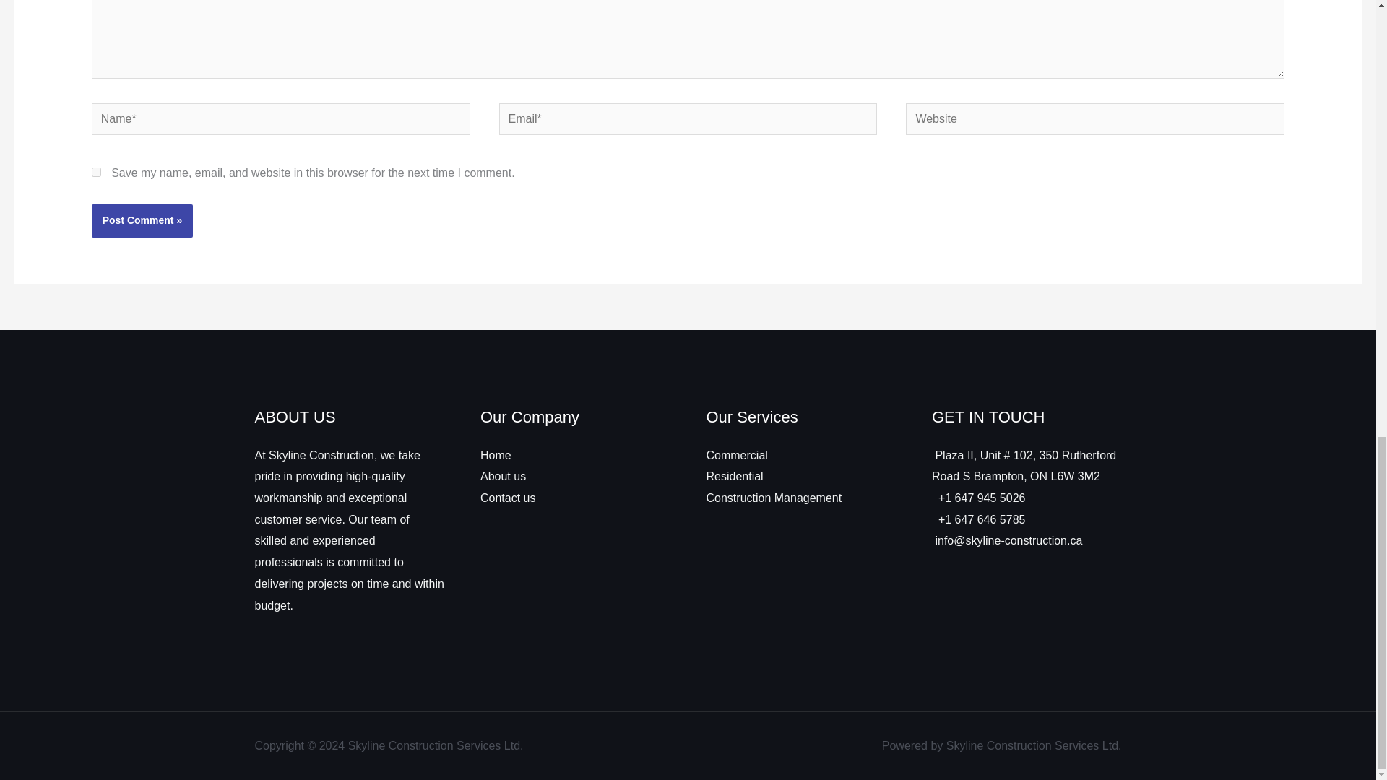 The height and width of the screenshot is (780, 1387). Describe the element at coordinates (735, 477) in the screenshot. I see `Residential` at that location.